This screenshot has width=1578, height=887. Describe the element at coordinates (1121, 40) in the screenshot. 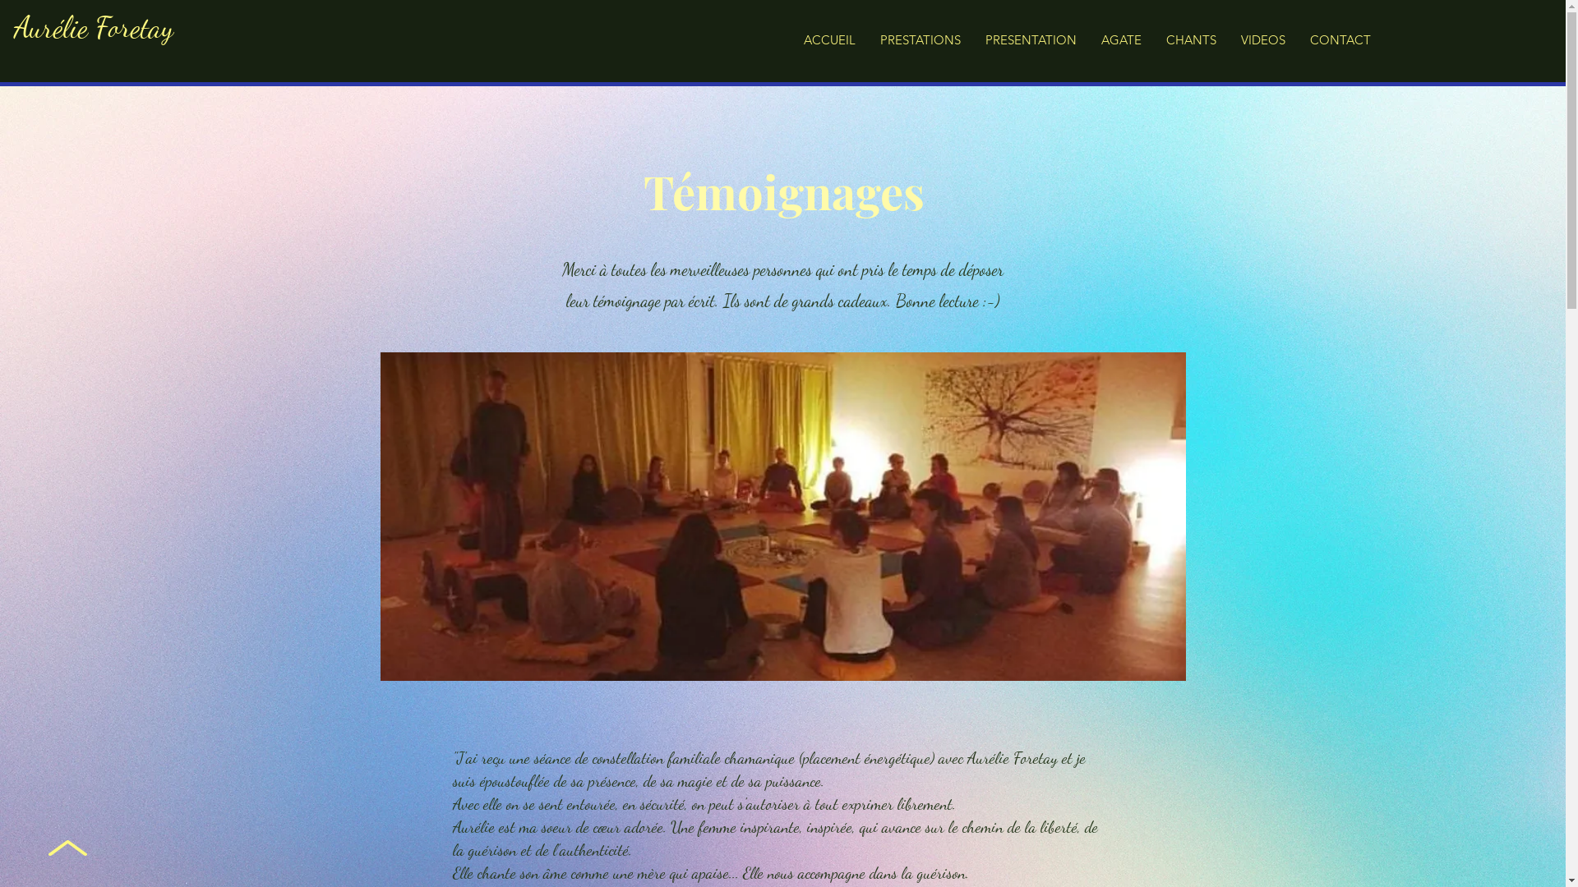

I see `AGATE` at that location.